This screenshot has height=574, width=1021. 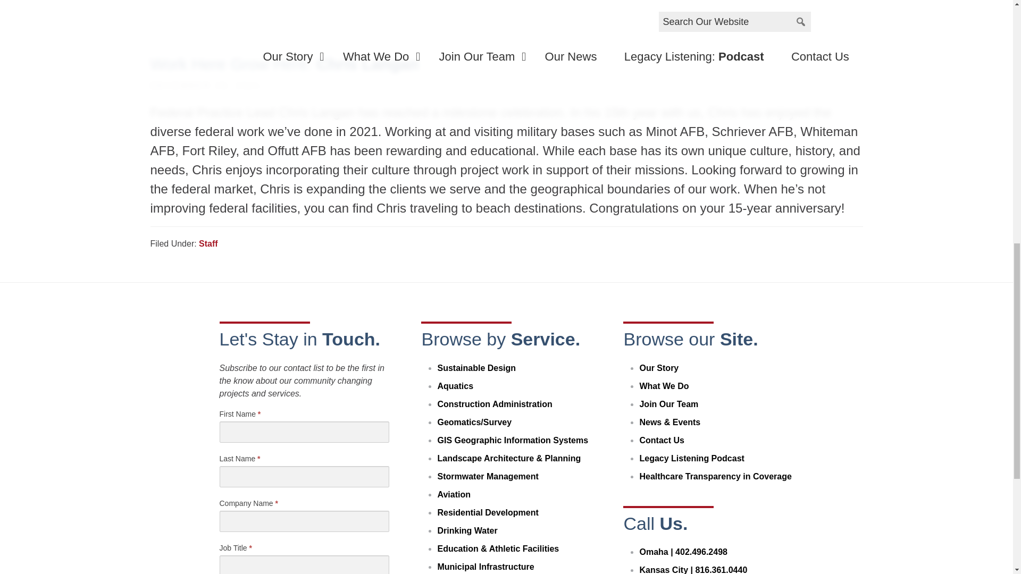 What do you see at coordinates (487, 512) in the screenshot?
I see `Residential Development` at bounding box center [487, 512].